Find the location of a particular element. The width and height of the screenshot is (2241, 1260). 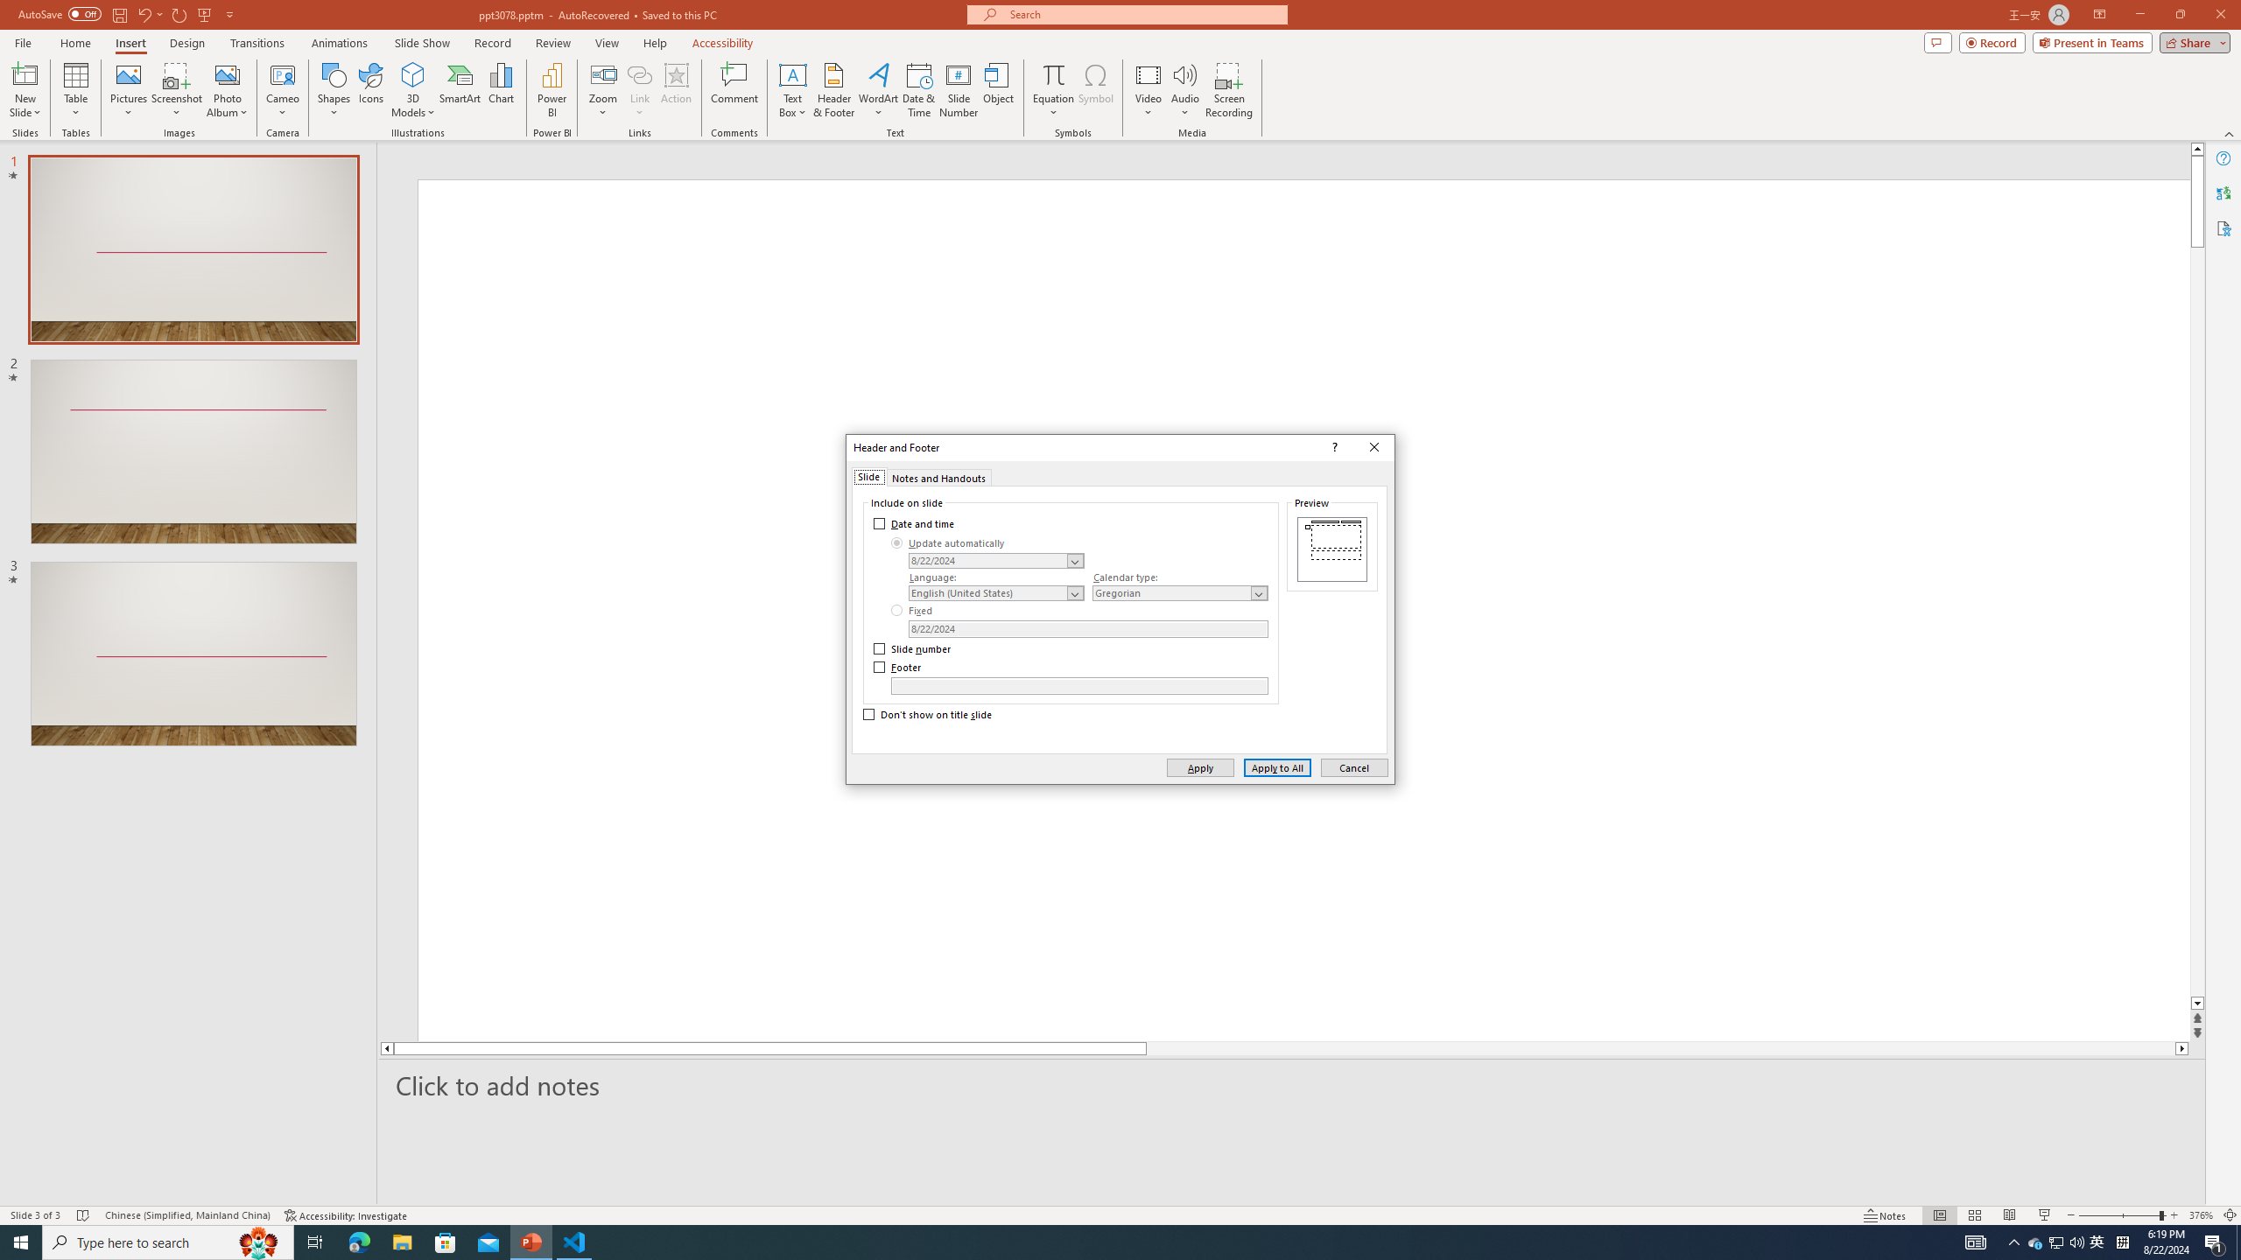

Fixed Date is located at coordinates (1087, 628).